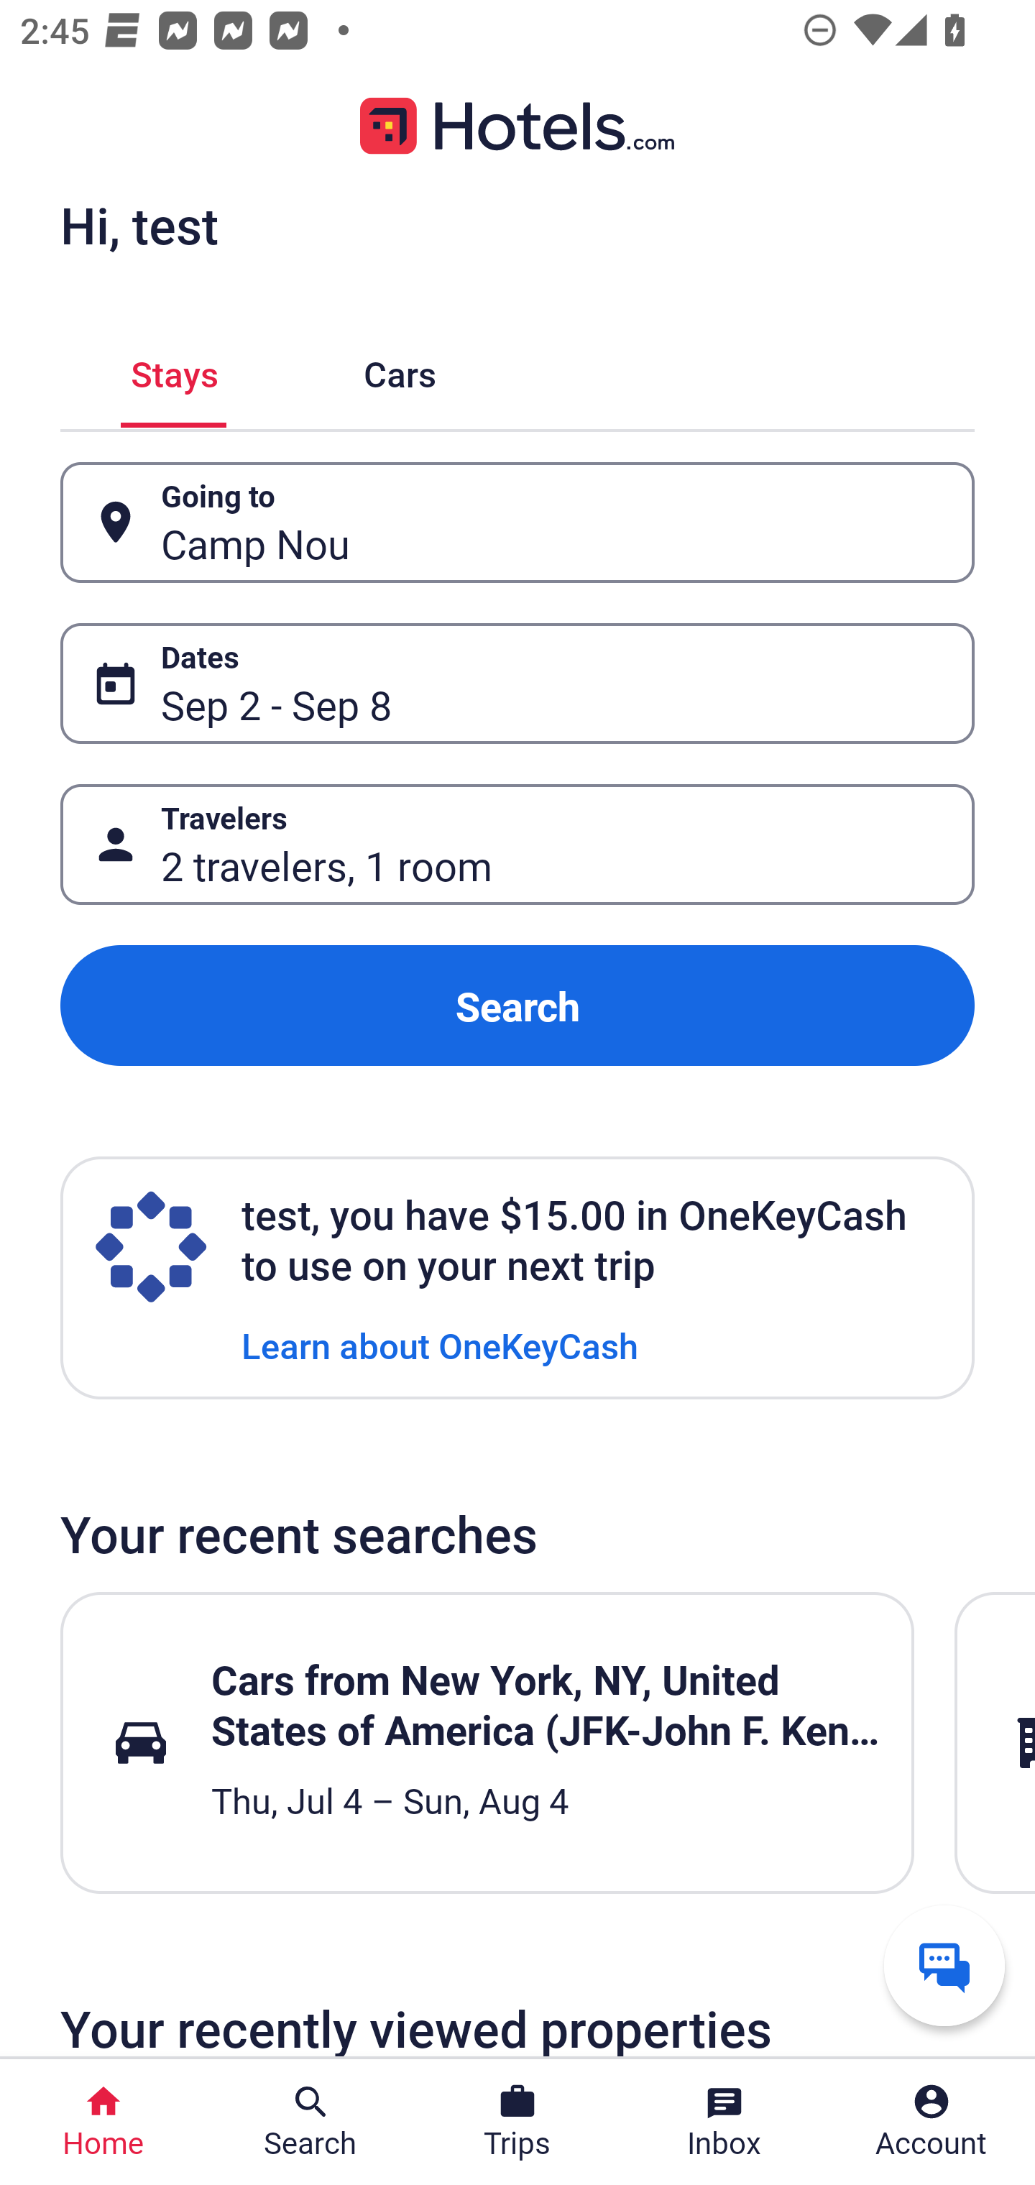  What do you see at coordinates (400, 369) in the screenshot?
I see `Cars` at bounding box center [400, 369].